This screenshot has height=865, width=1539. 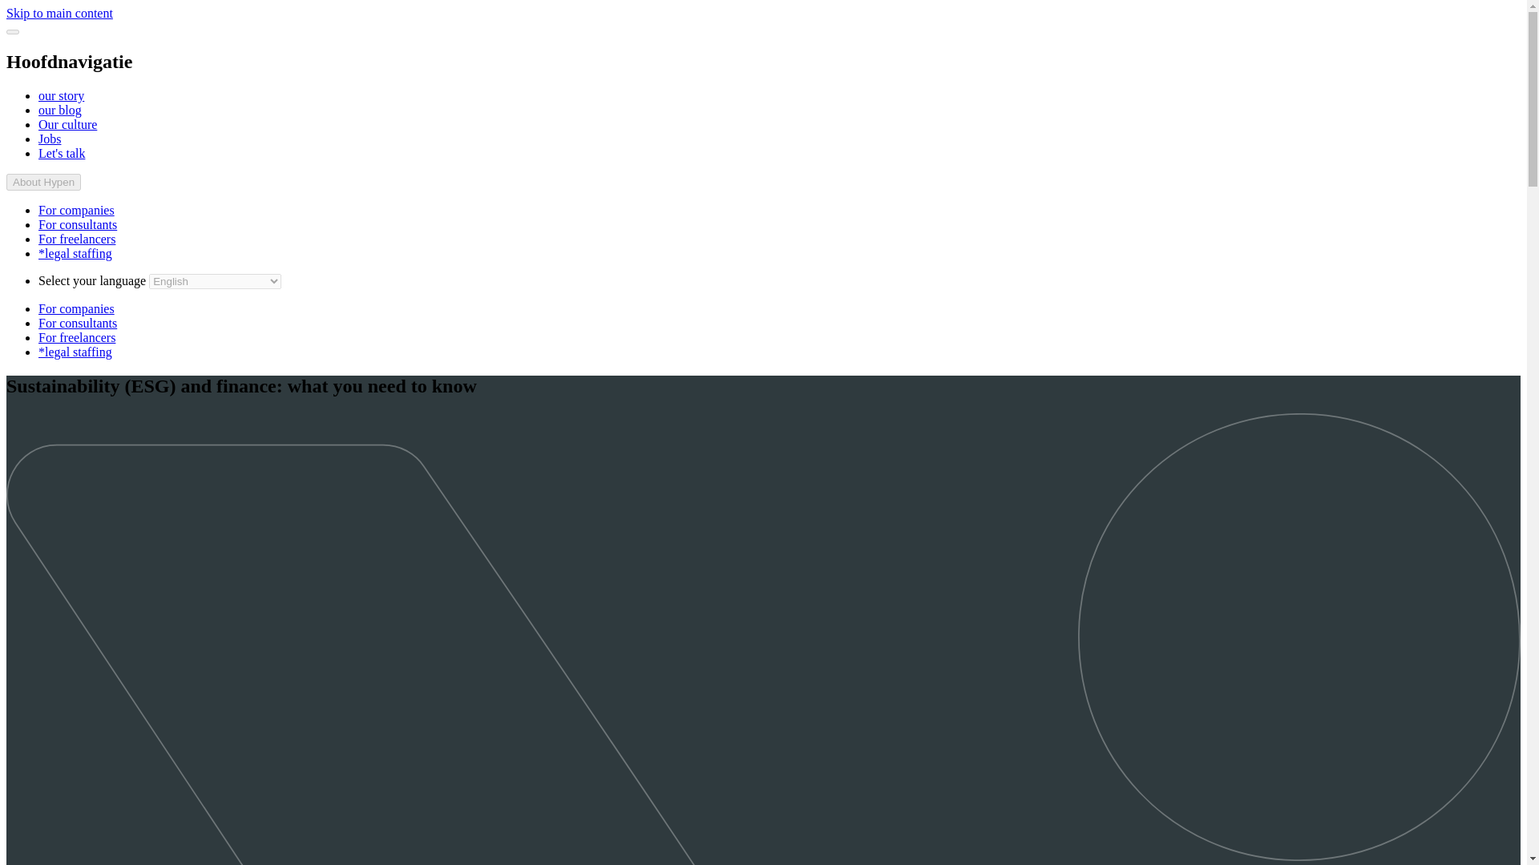 I want to click on For companies, so click(x=76, y=210).